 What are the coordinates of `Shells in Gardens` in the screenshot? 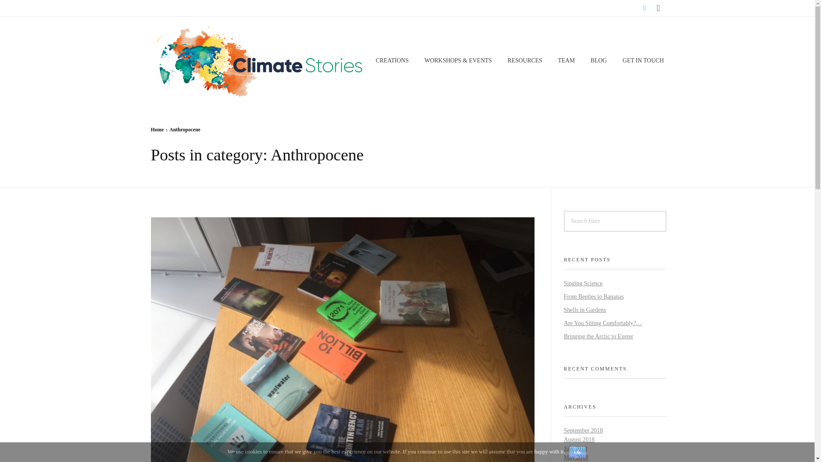 It's located at (584, 310).